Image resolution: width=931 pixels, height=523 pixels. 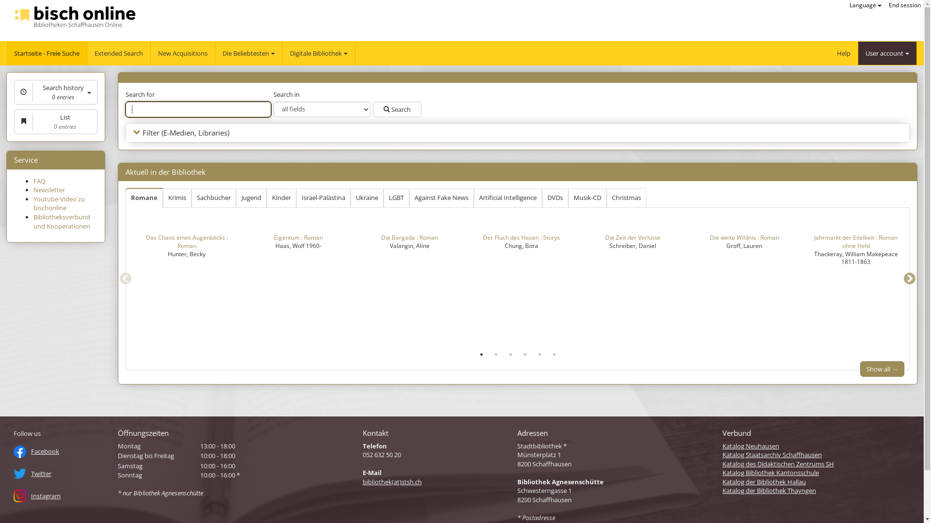 I want to click on Die Zeit der Verluste
Schreiber, Daniel, so click(x=633, y=235).